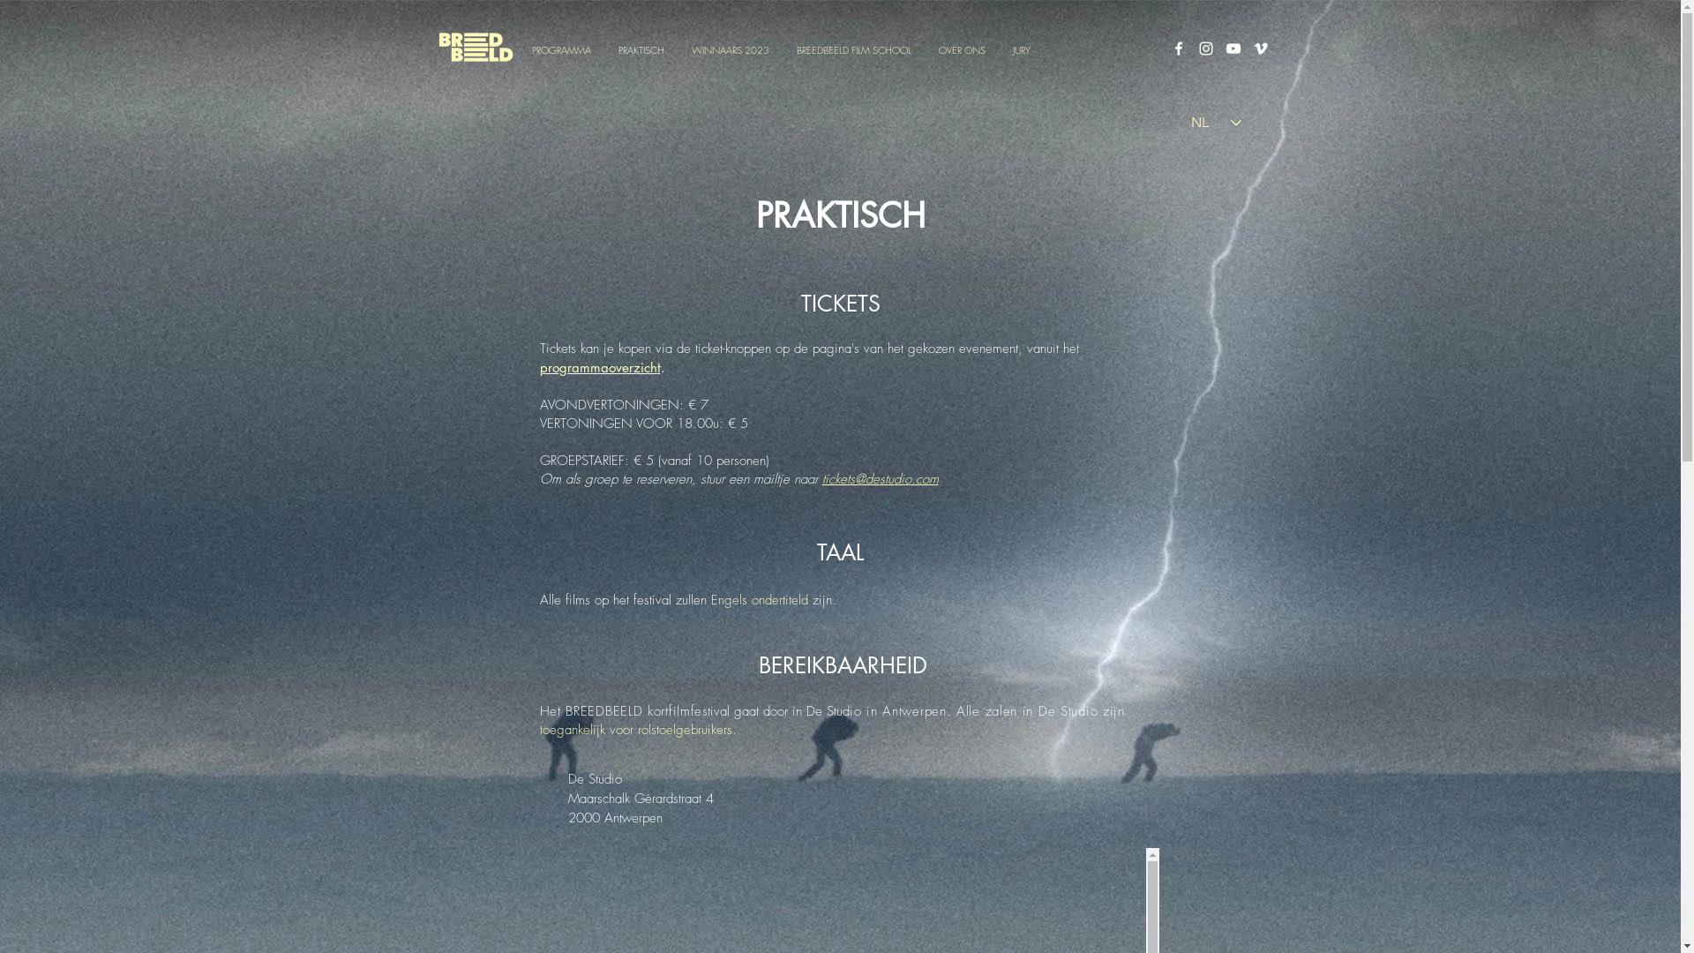  What do you see at coordinates (641, 49) in the screenshot?
I see `PRAKTISCH` at bounding box center [641, 49].